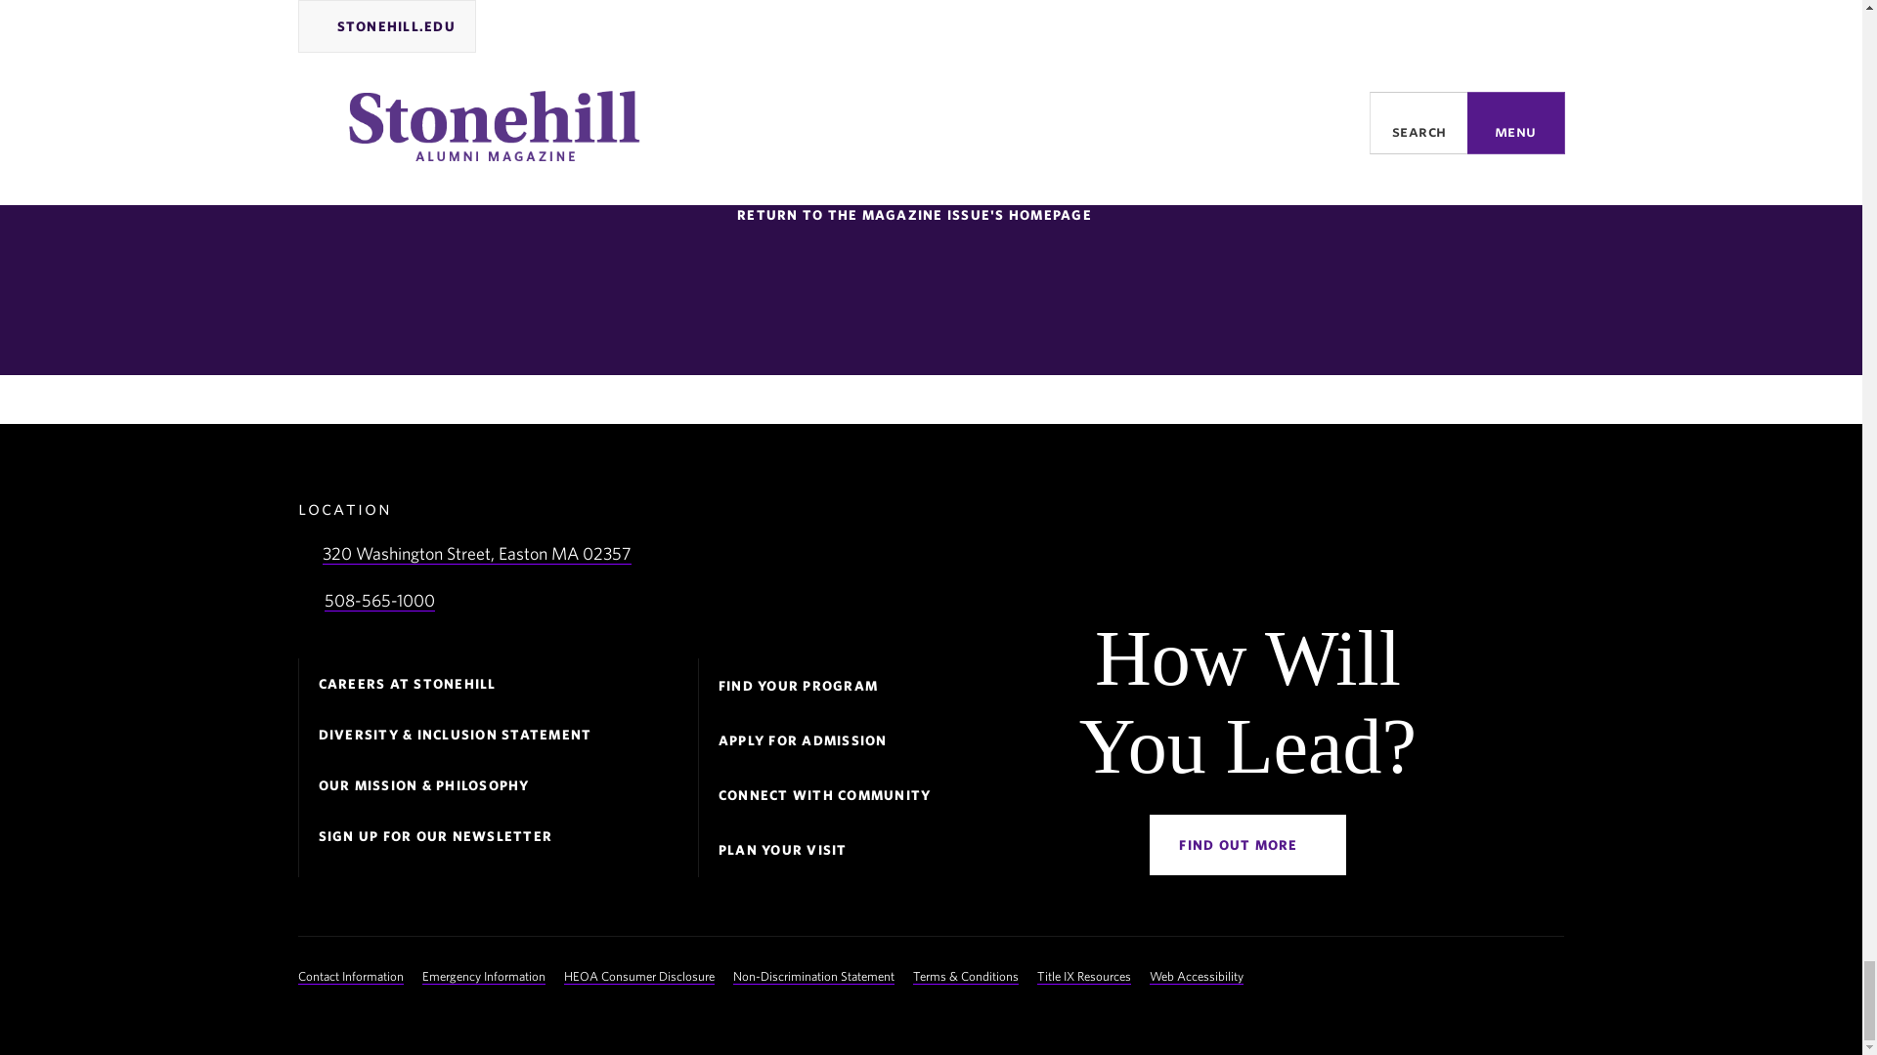  I want to click on FIND YOUR PROGRAM, so click(798, 686).